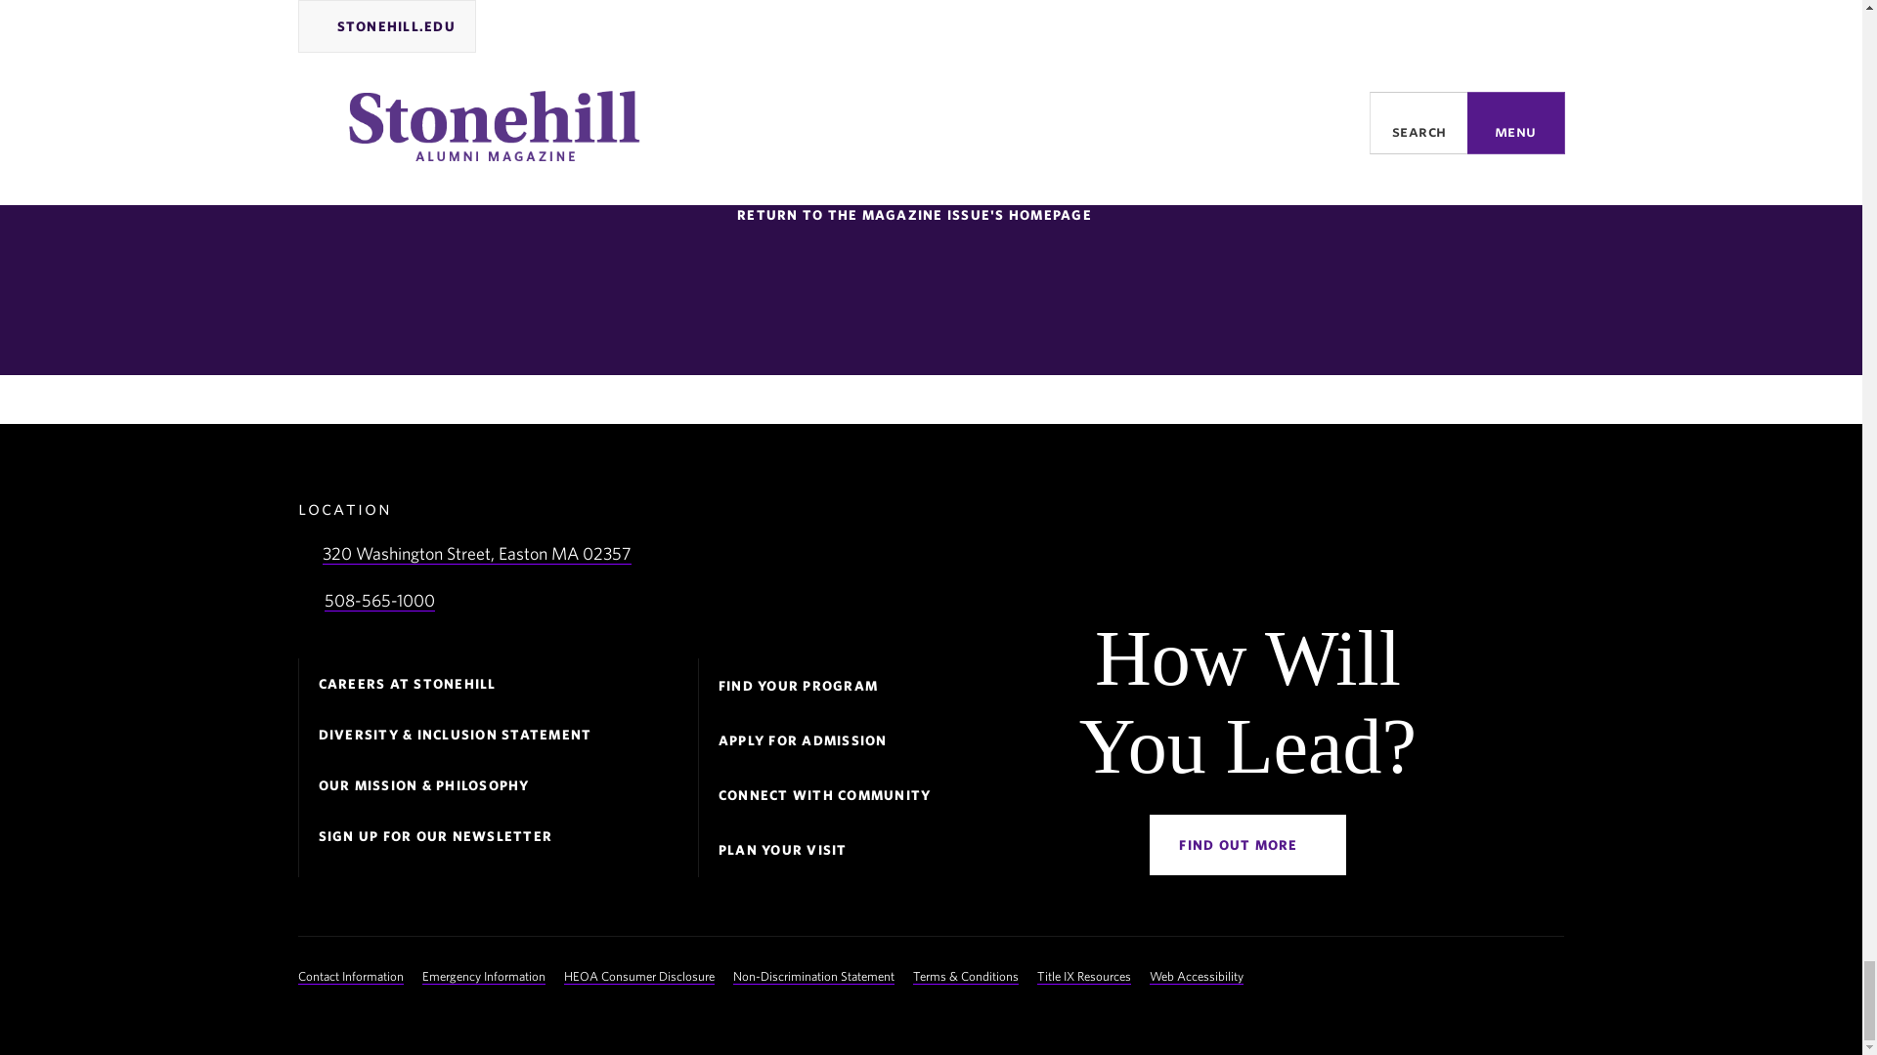  I want to click on FIND YOUR PROGRAM, so click(798, 686).